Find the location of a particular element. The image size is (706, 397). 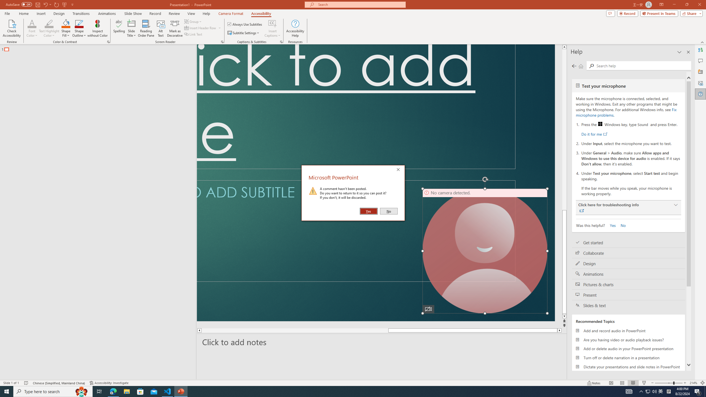

No is located at coordinates (621, 225).